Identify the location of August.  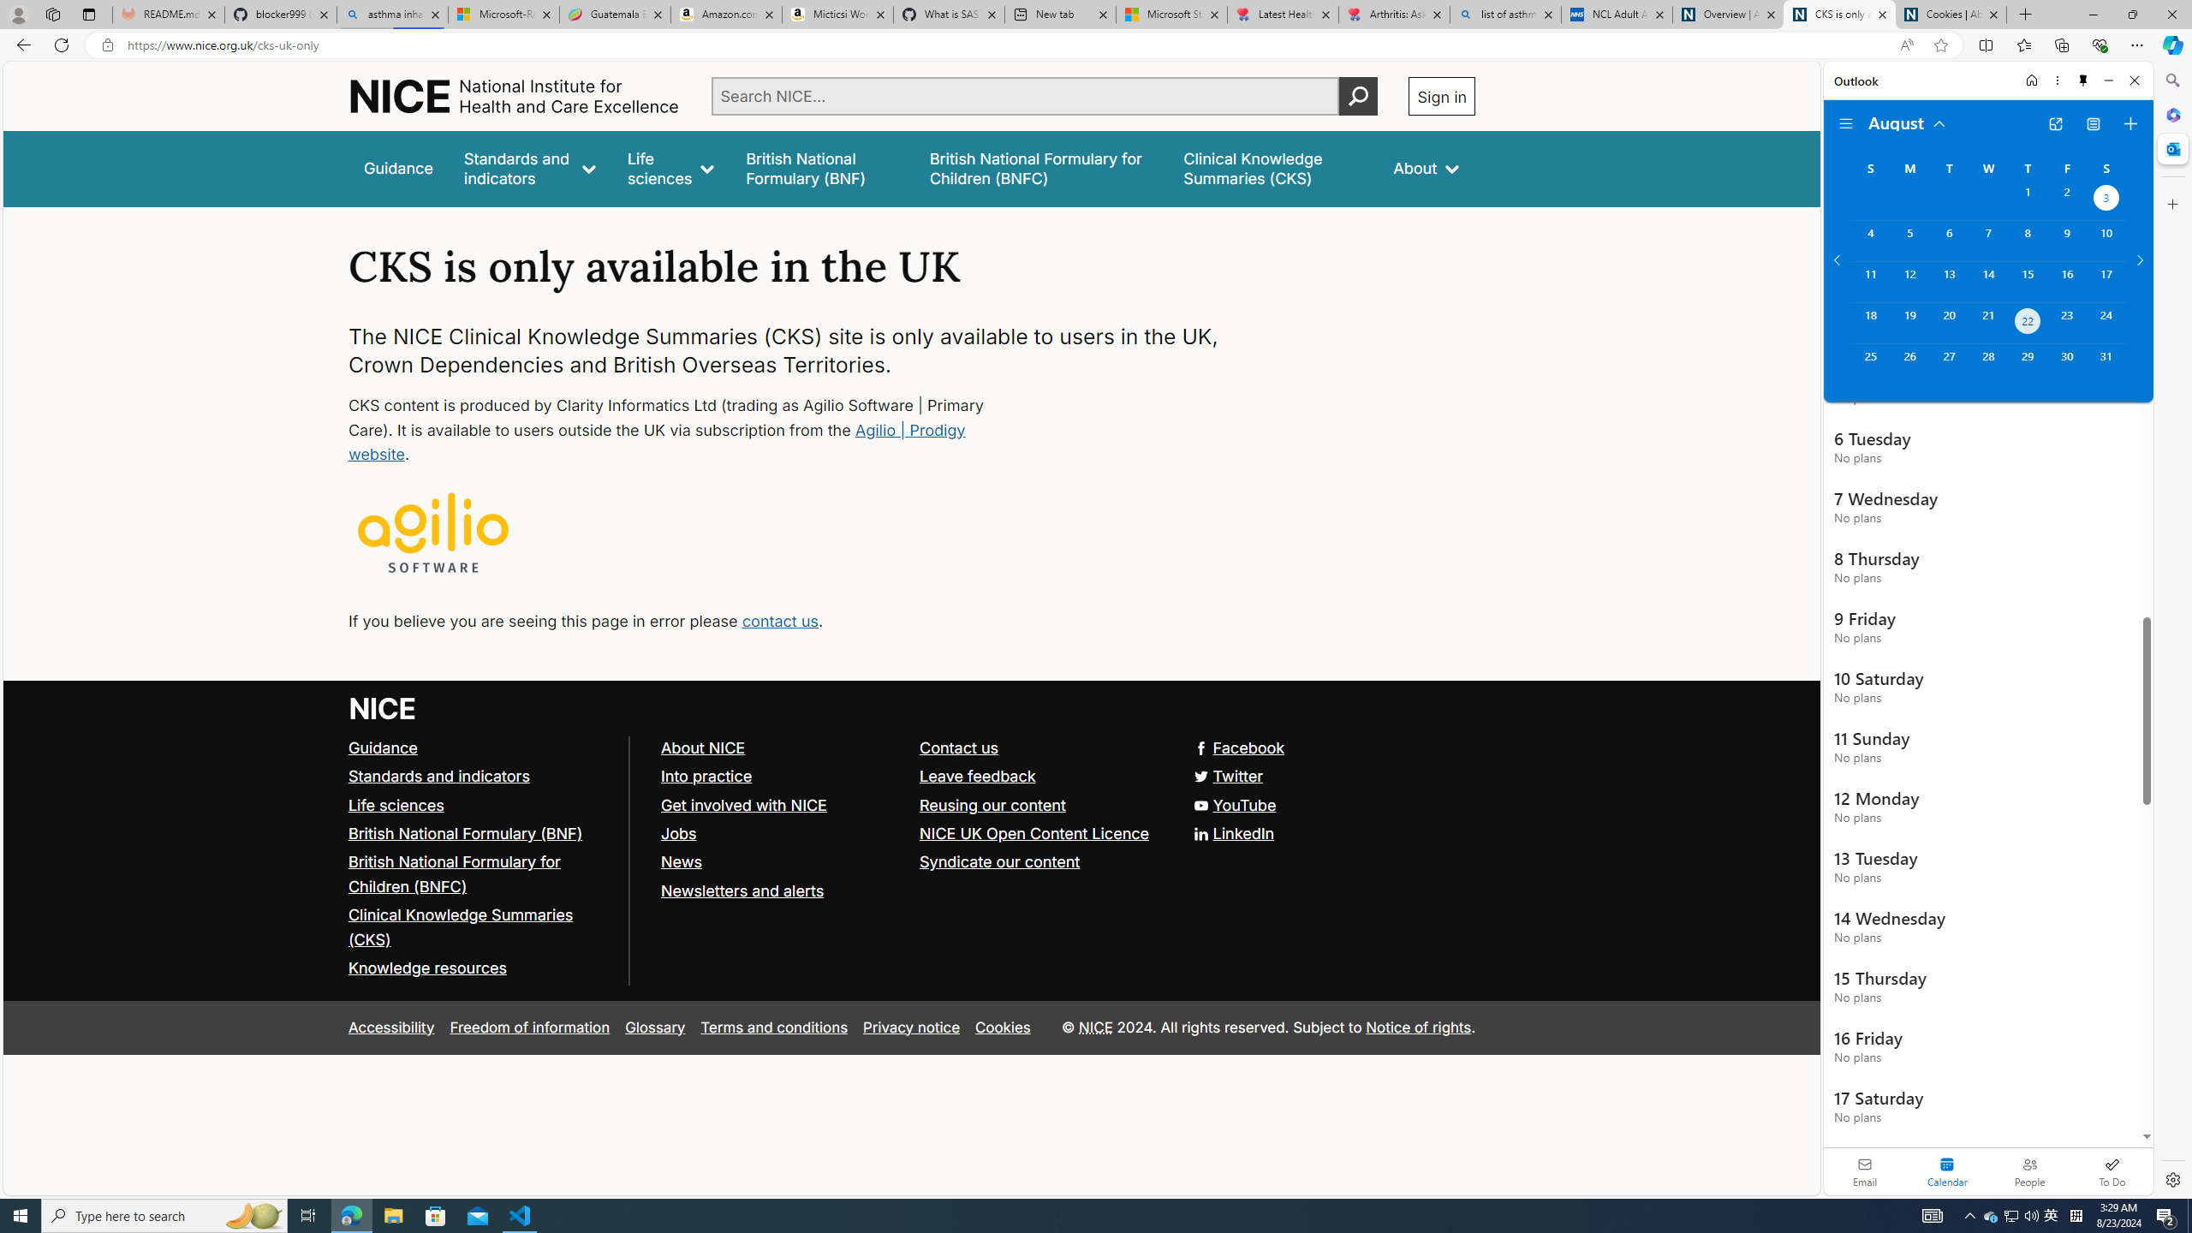
(1908, 122).